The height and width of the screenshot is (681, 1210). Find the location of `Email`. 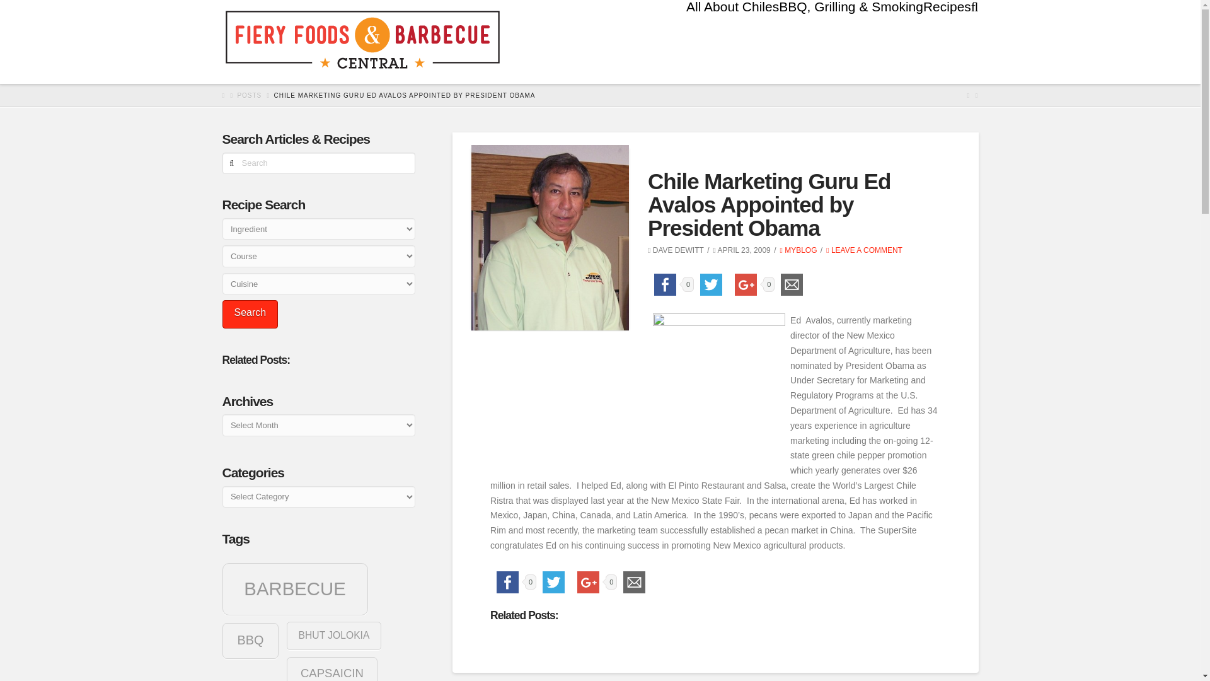

Email is located at coordinates (792, 285).